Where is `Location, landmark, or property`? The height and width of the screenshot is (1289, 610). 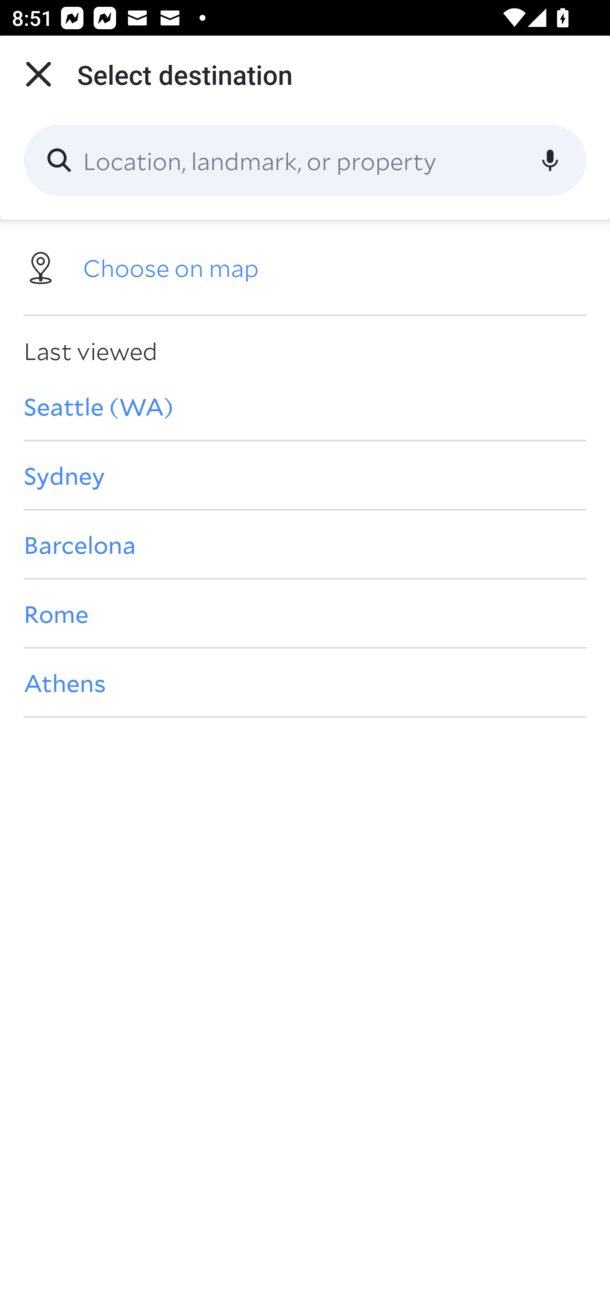 Location, landmark, or property is located at coordinates (305, 160).